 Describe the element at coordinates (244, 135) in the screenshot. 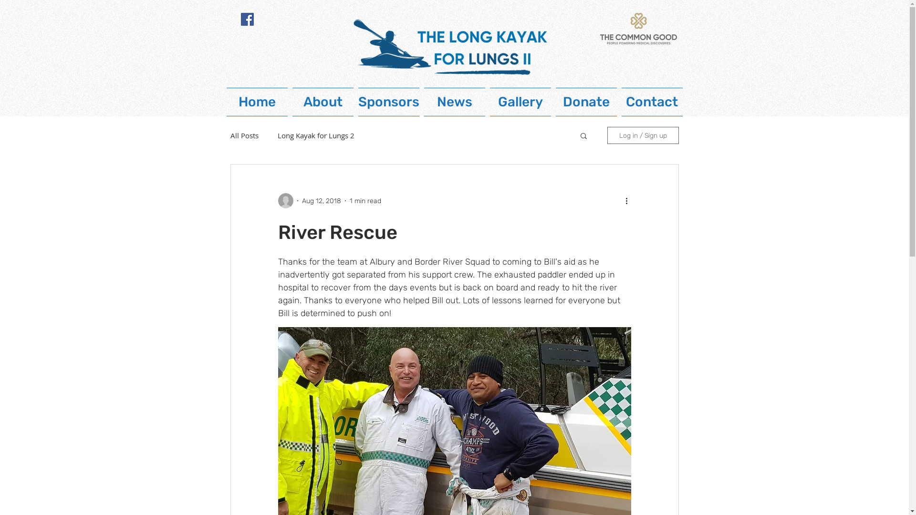

I see `All Posts` at that location.